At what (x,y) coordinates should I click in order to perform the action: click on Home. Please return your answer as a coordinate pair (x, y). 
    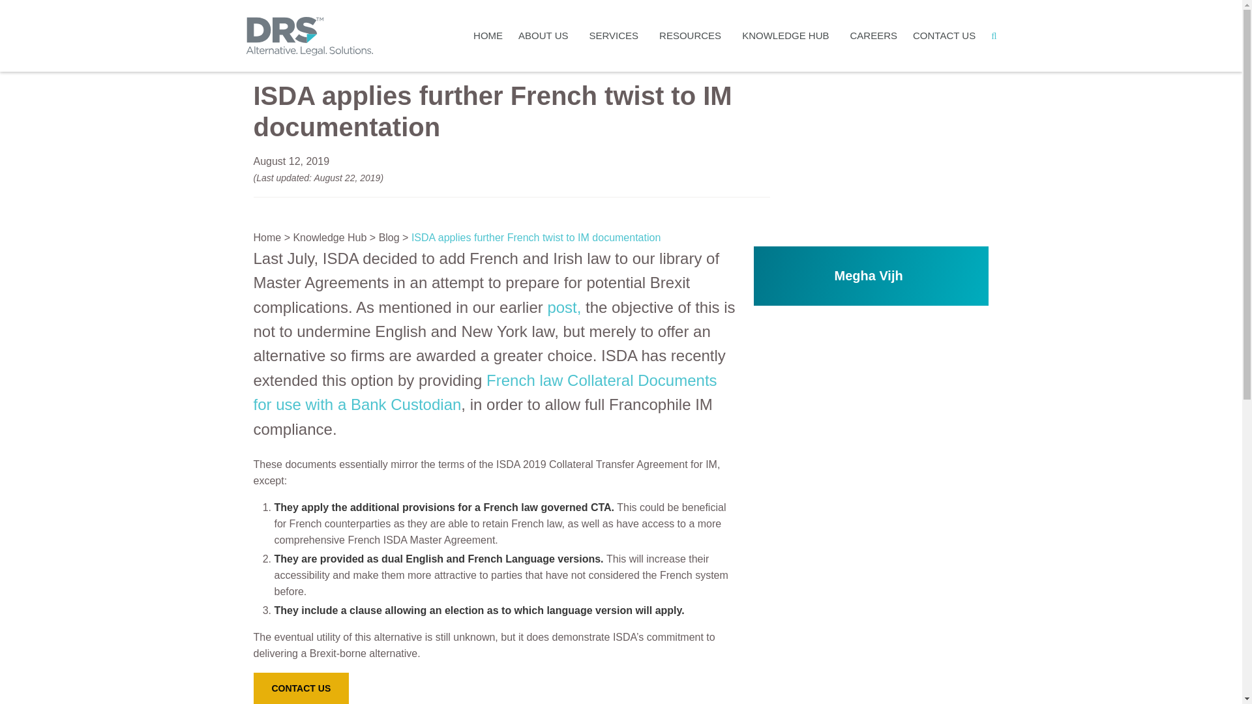
    Looking at the image, I should click on (266, 237).